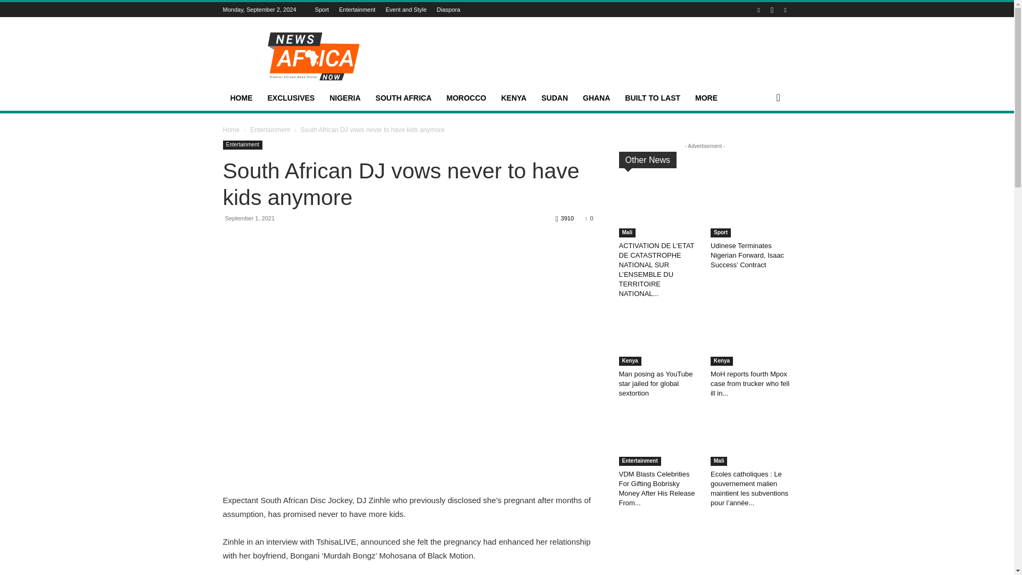 The height and width of the screenshot is (575, 1022). Describe the element at coordinates (406, 9) in the screenshot. I see `Event and Style` at that location.